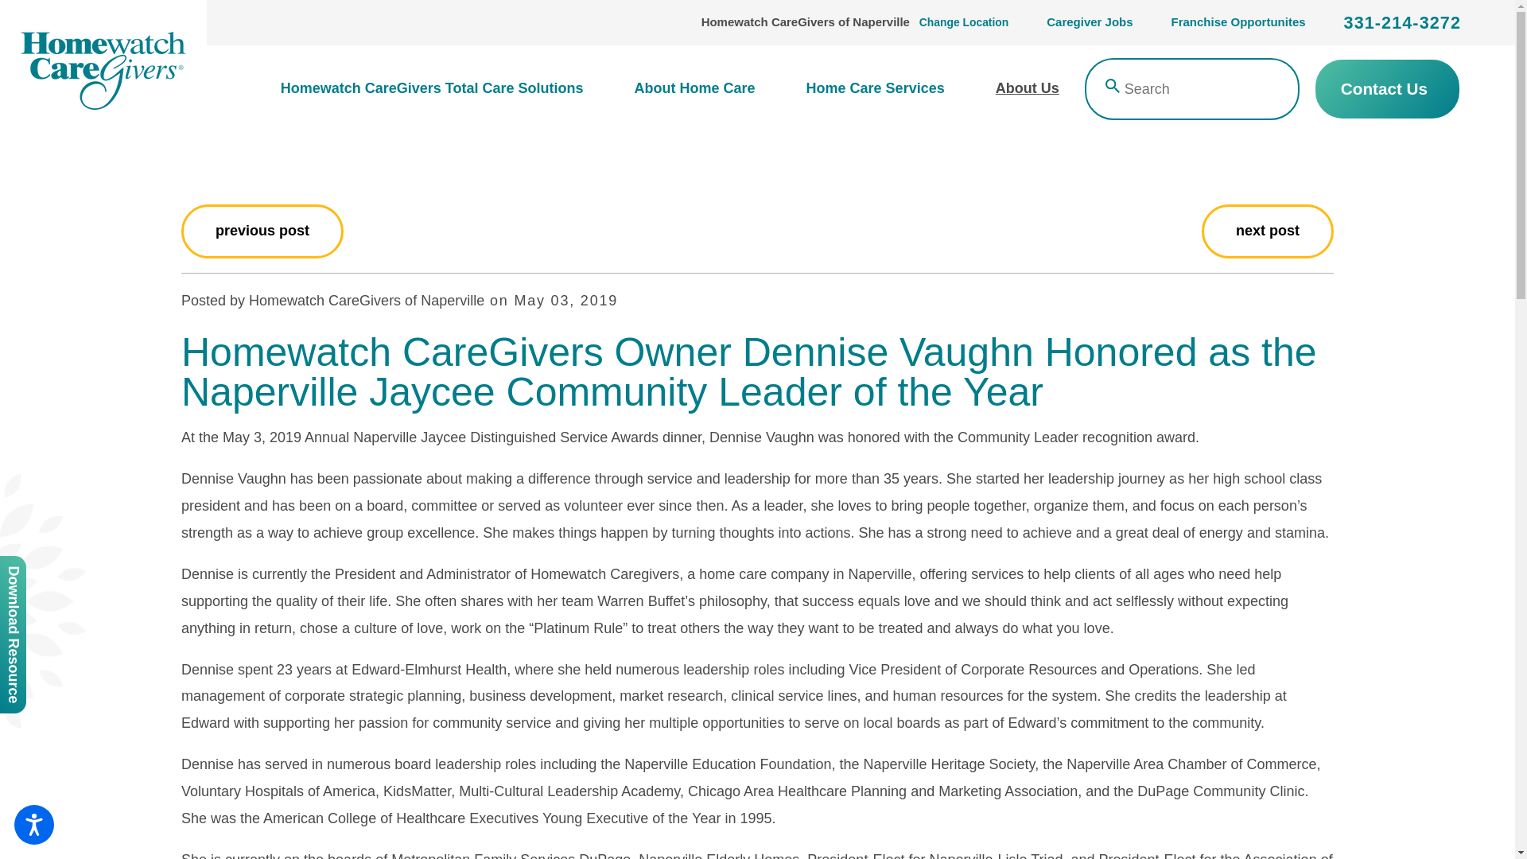 This screenshot has height=859, width=1527. I want to click on Franchise Opportunites, so click(1238, 22).